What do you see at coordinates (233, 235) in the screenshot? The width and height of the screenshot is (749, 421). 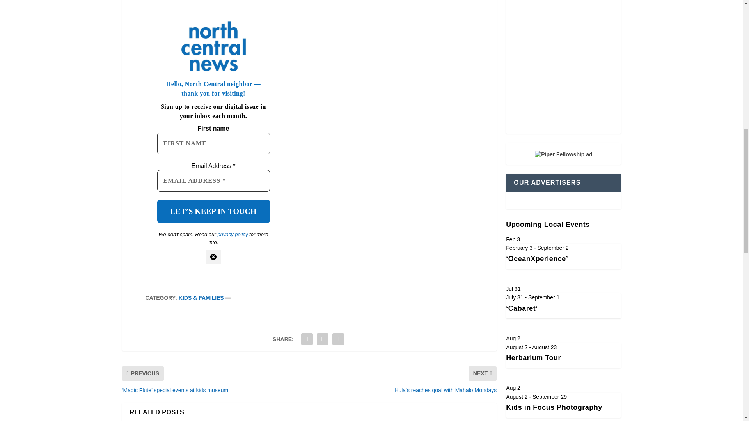 I see `privacy policy` at bounding box center [233, 235].